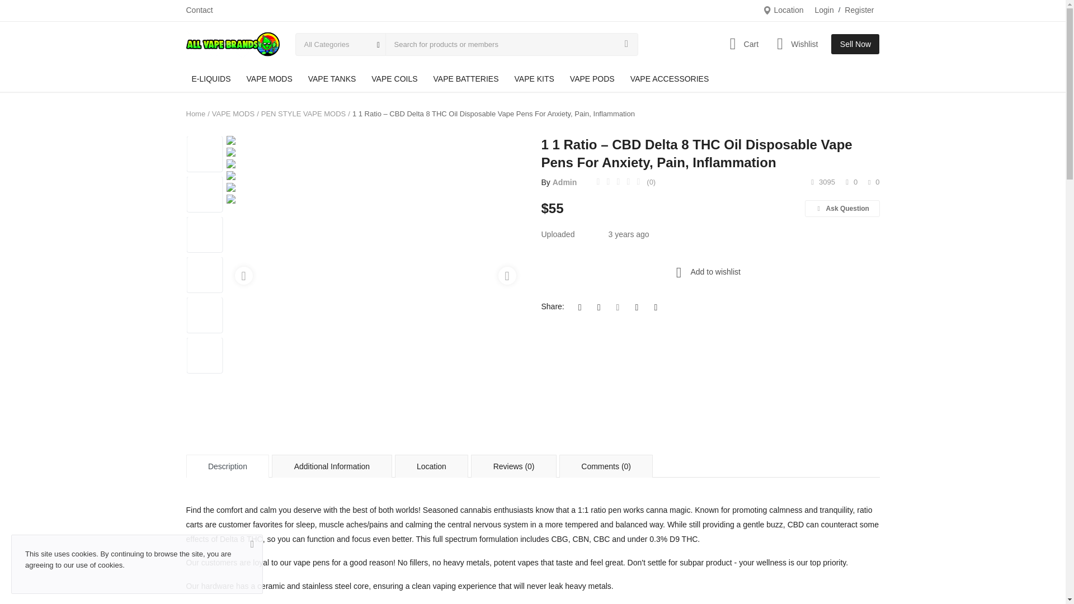 Image resolution: width=1074 pixels, height=604 pixels. What do you see at coordinates (823, 10) in the screenshot?
I see `Login` at bounding box center [823, 10].